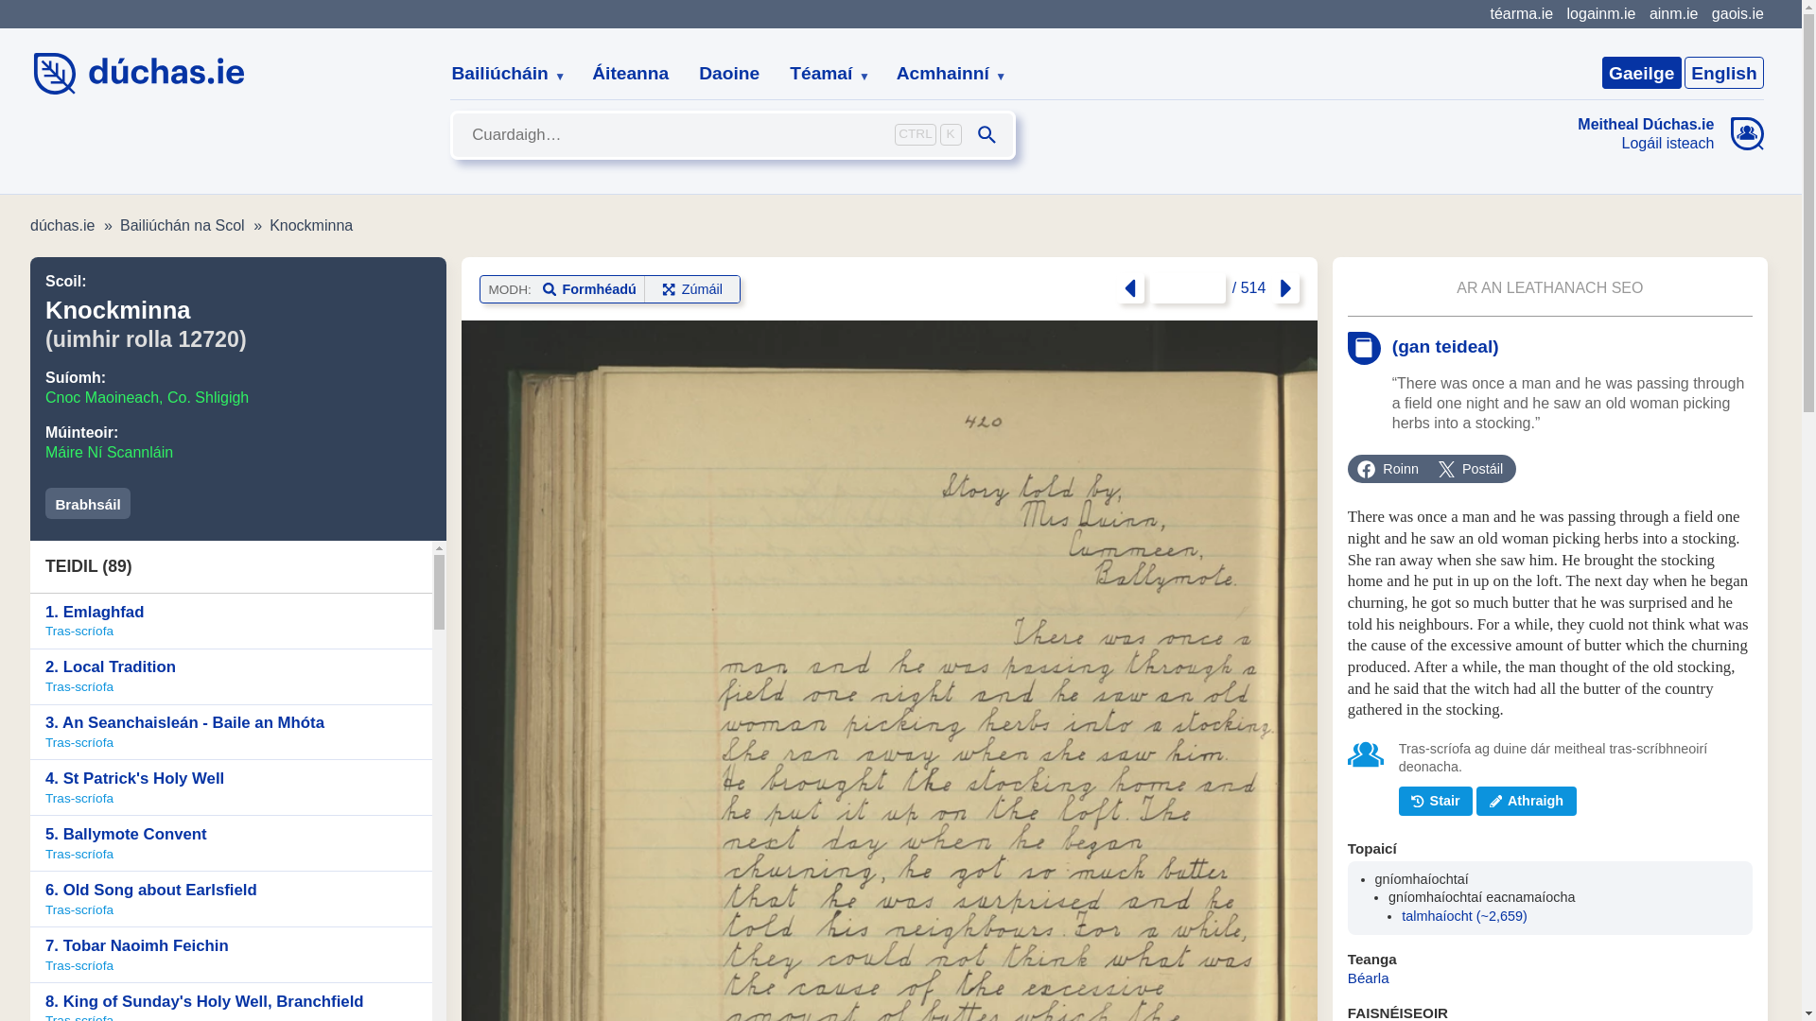  Describe the element at coordinates (1723, 72) in the screenshot. I see `English` at that location.